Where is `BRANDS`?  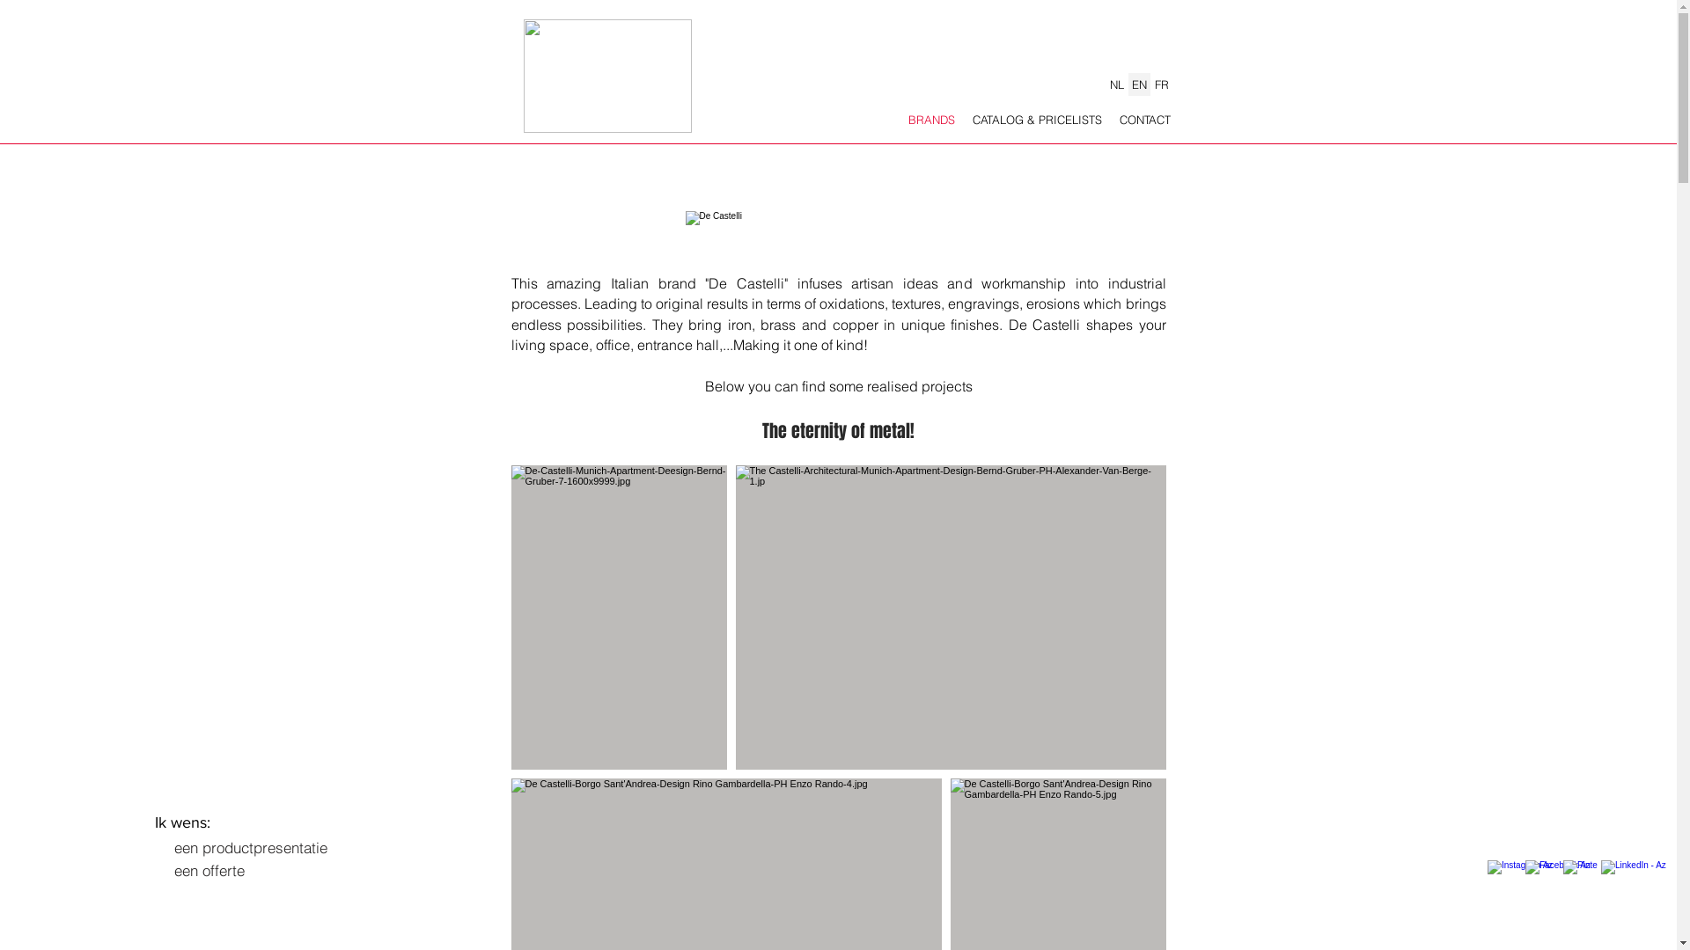
BRANDS is located at coordinates (931, 120).